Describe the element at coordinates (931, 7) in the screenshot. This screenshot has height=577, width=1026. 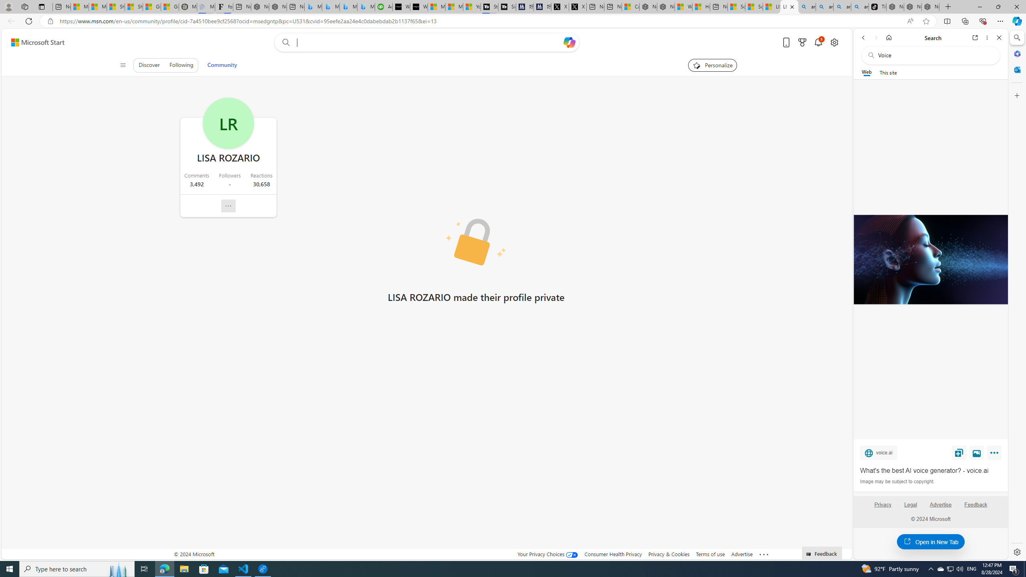
I see `Nordace - Siena Pro 15 Essential Set` at that location.